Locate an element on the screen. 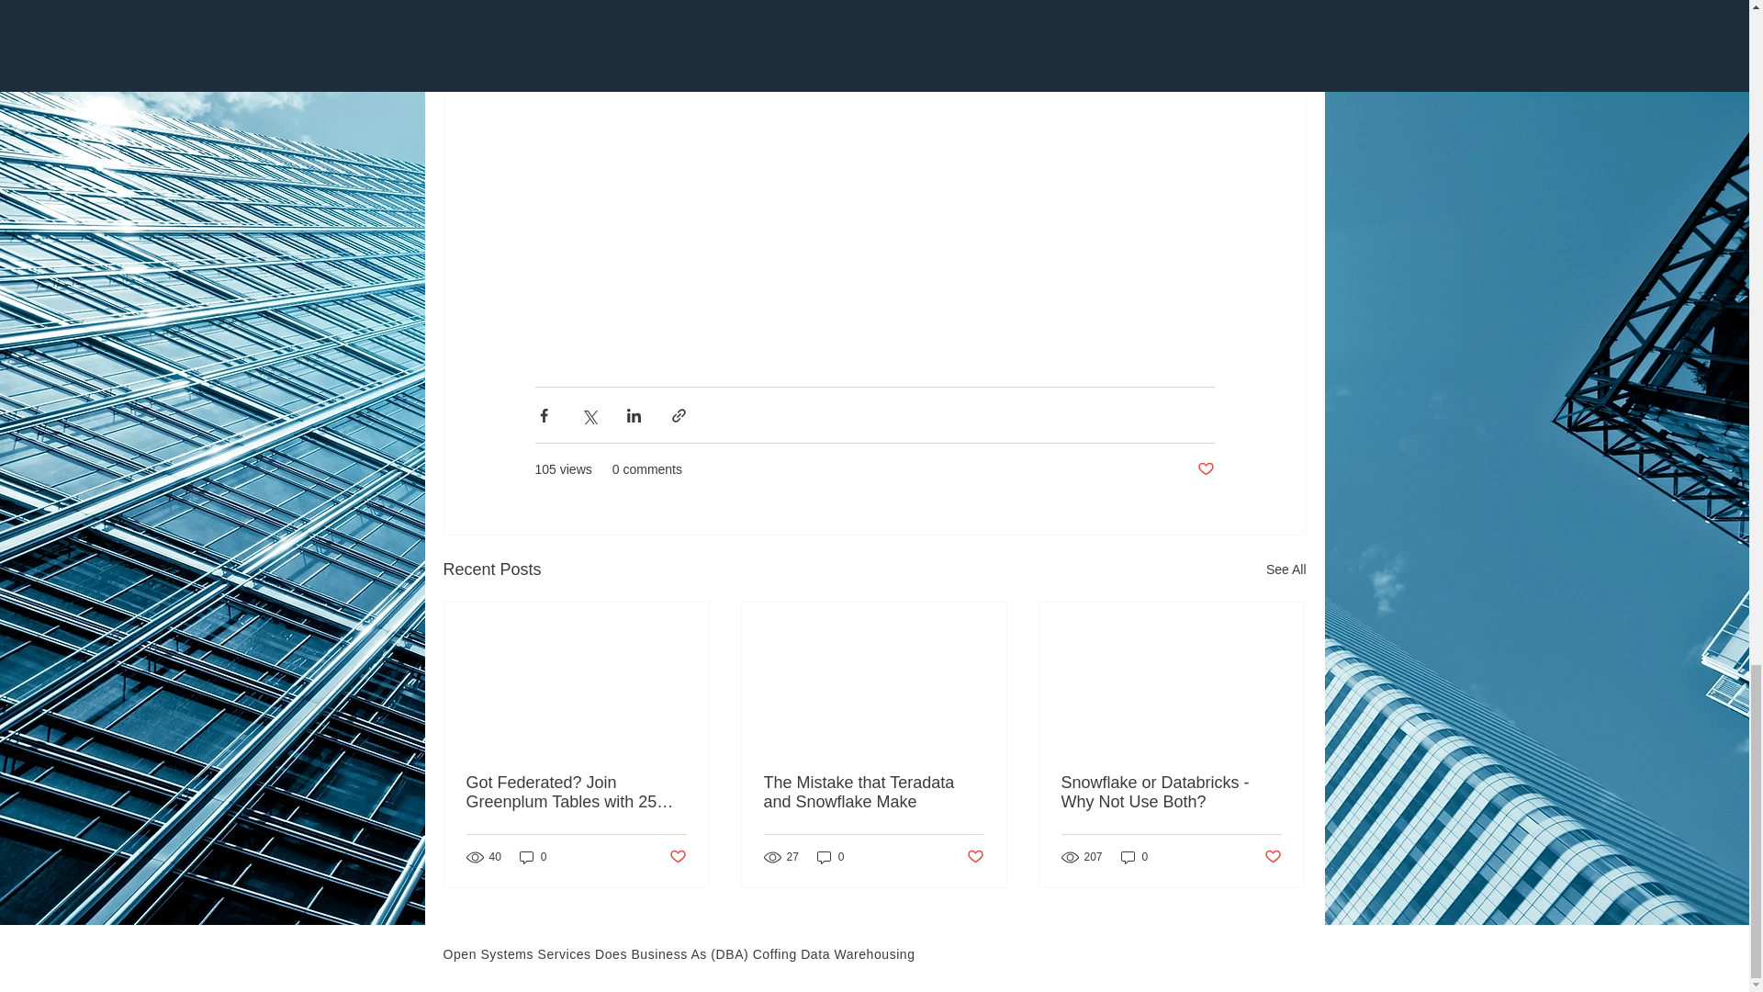  The Mistake that Teradata and Snowflake Make is located at coordinates (873, 793).